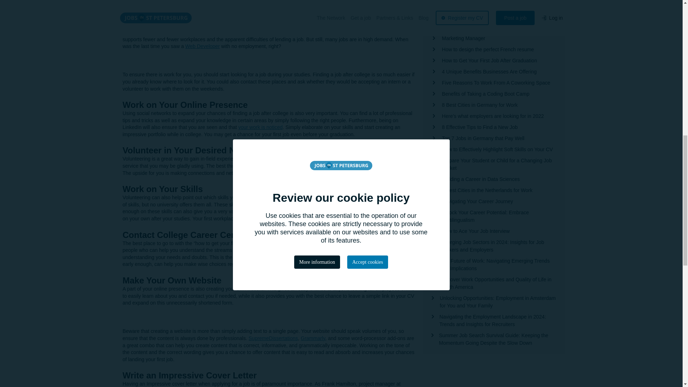 The width and height of the screenshot is (688, 387). Describe the element at coordinates (202, 46) in the screenshot. I see `Web Developer` at that location.